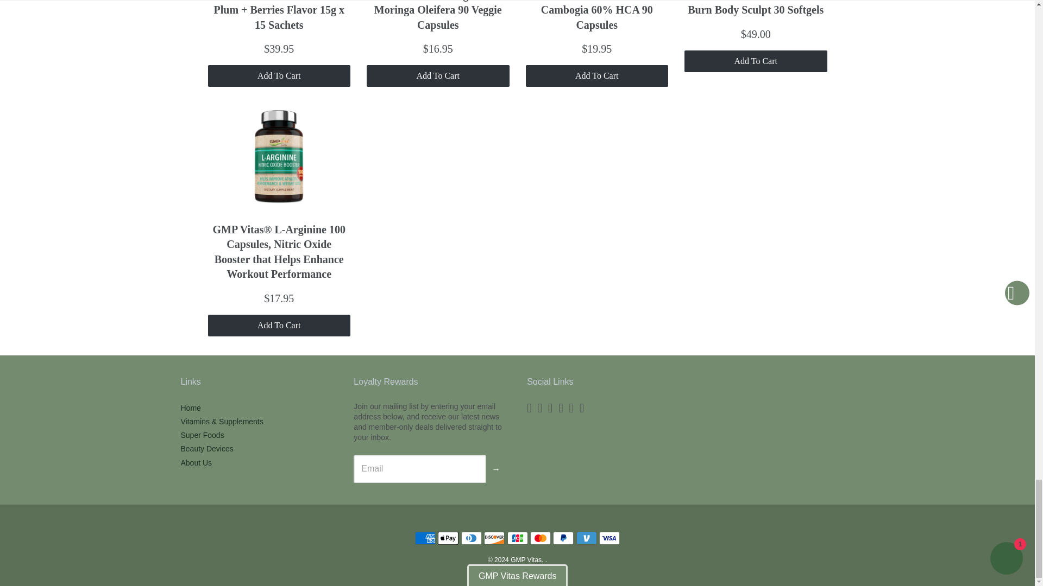 The height and width of the screenshot is (586, 1043). Describe the element at coordinates (494, 538) in the screenshot. I see `Discover` at that location.